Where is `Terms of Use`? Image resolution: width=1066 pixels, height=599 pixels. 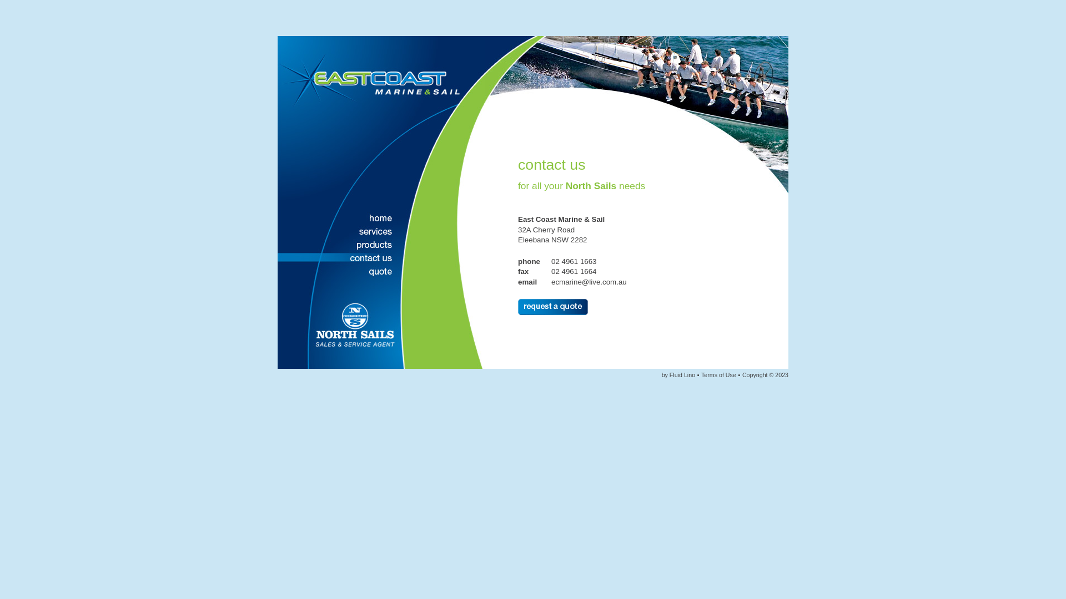
Terms of Use is located at coordinates (718, 375).